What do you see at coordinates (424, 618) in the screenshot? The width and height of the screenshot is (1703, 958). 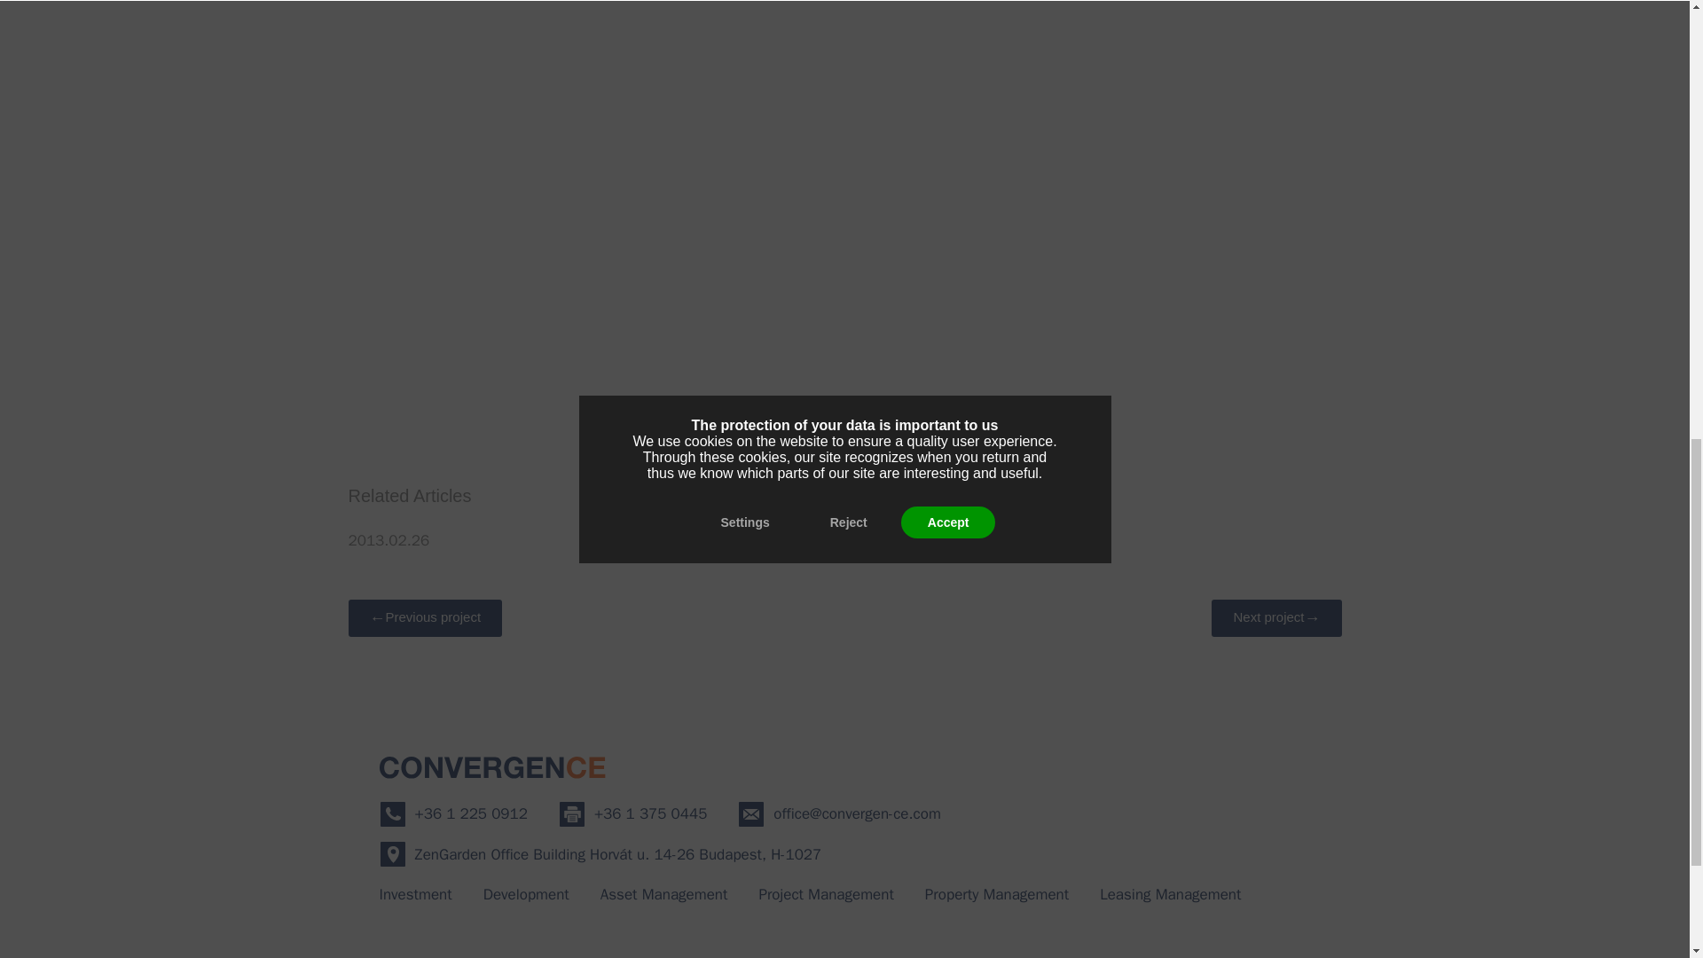 I see `Previous project` at bounding box center [424, 618].